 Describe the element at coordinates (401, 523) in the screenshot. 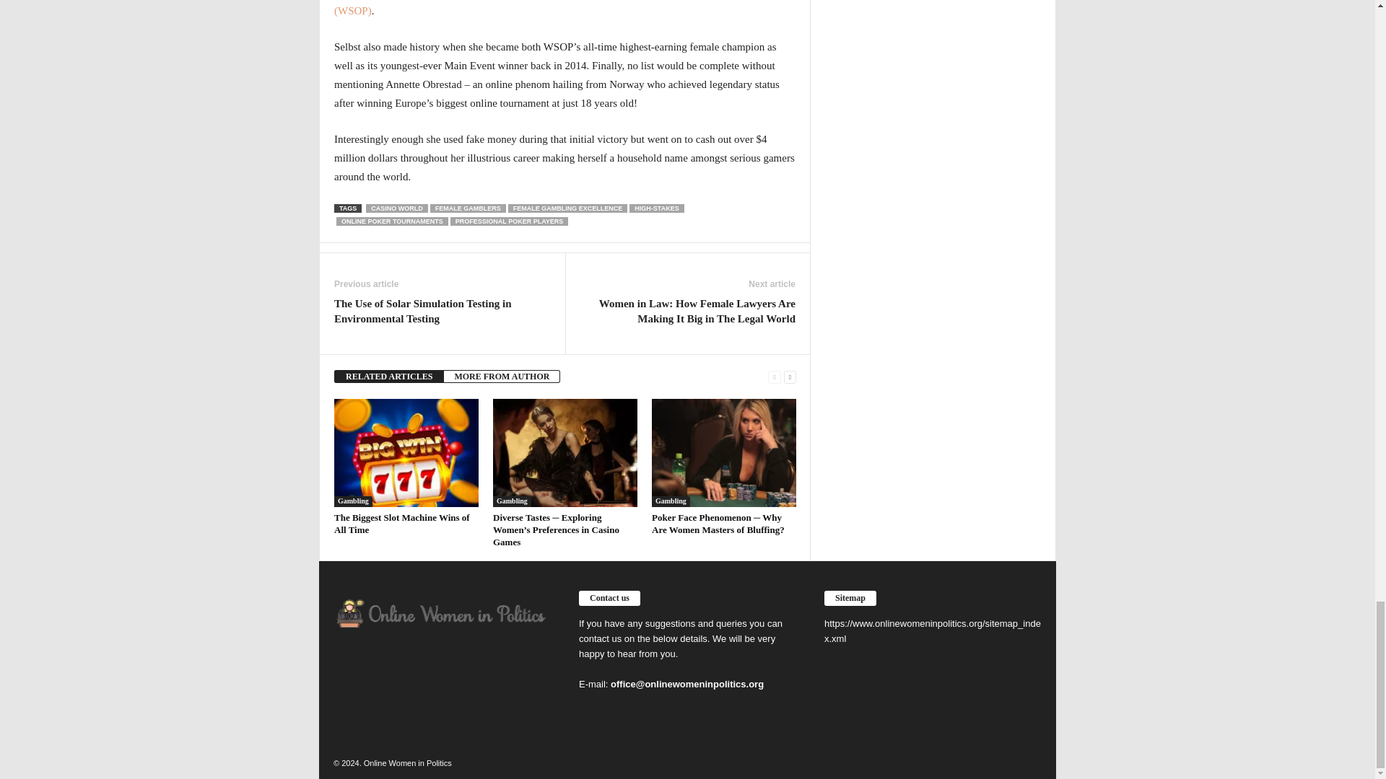

I see `The Biggest Slot Machine Wins of All Time` at that location.